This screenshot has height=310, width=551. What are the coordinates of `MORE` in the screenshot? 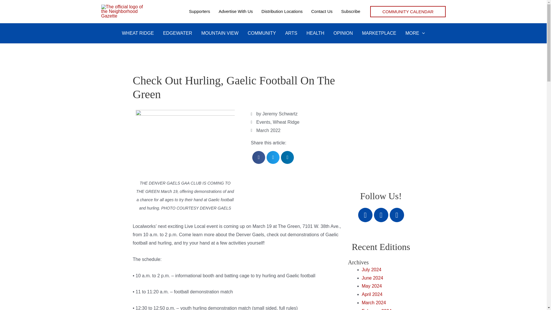 It's located at (415, 33).